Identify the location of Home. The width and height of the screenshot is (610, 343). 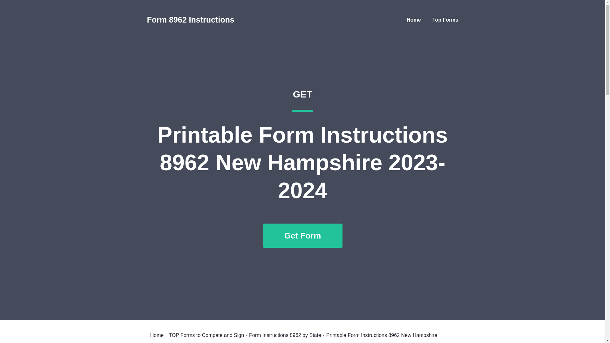
(414, 20).